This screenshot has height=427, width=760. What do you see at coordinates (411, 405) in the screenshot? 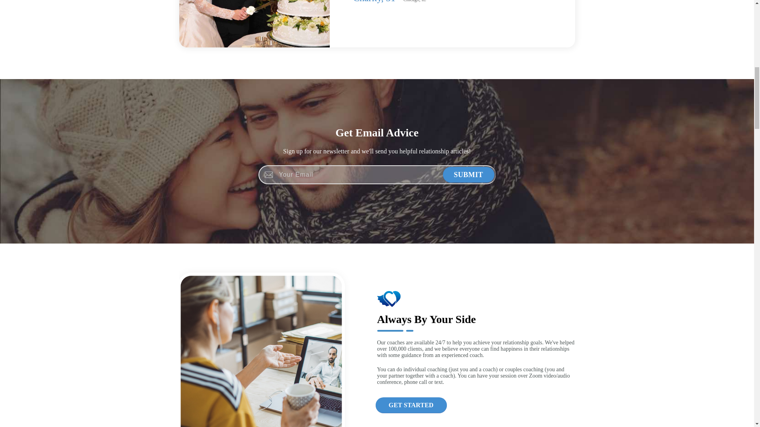
I see `GET STARTED` at bounding box center [411, 405].